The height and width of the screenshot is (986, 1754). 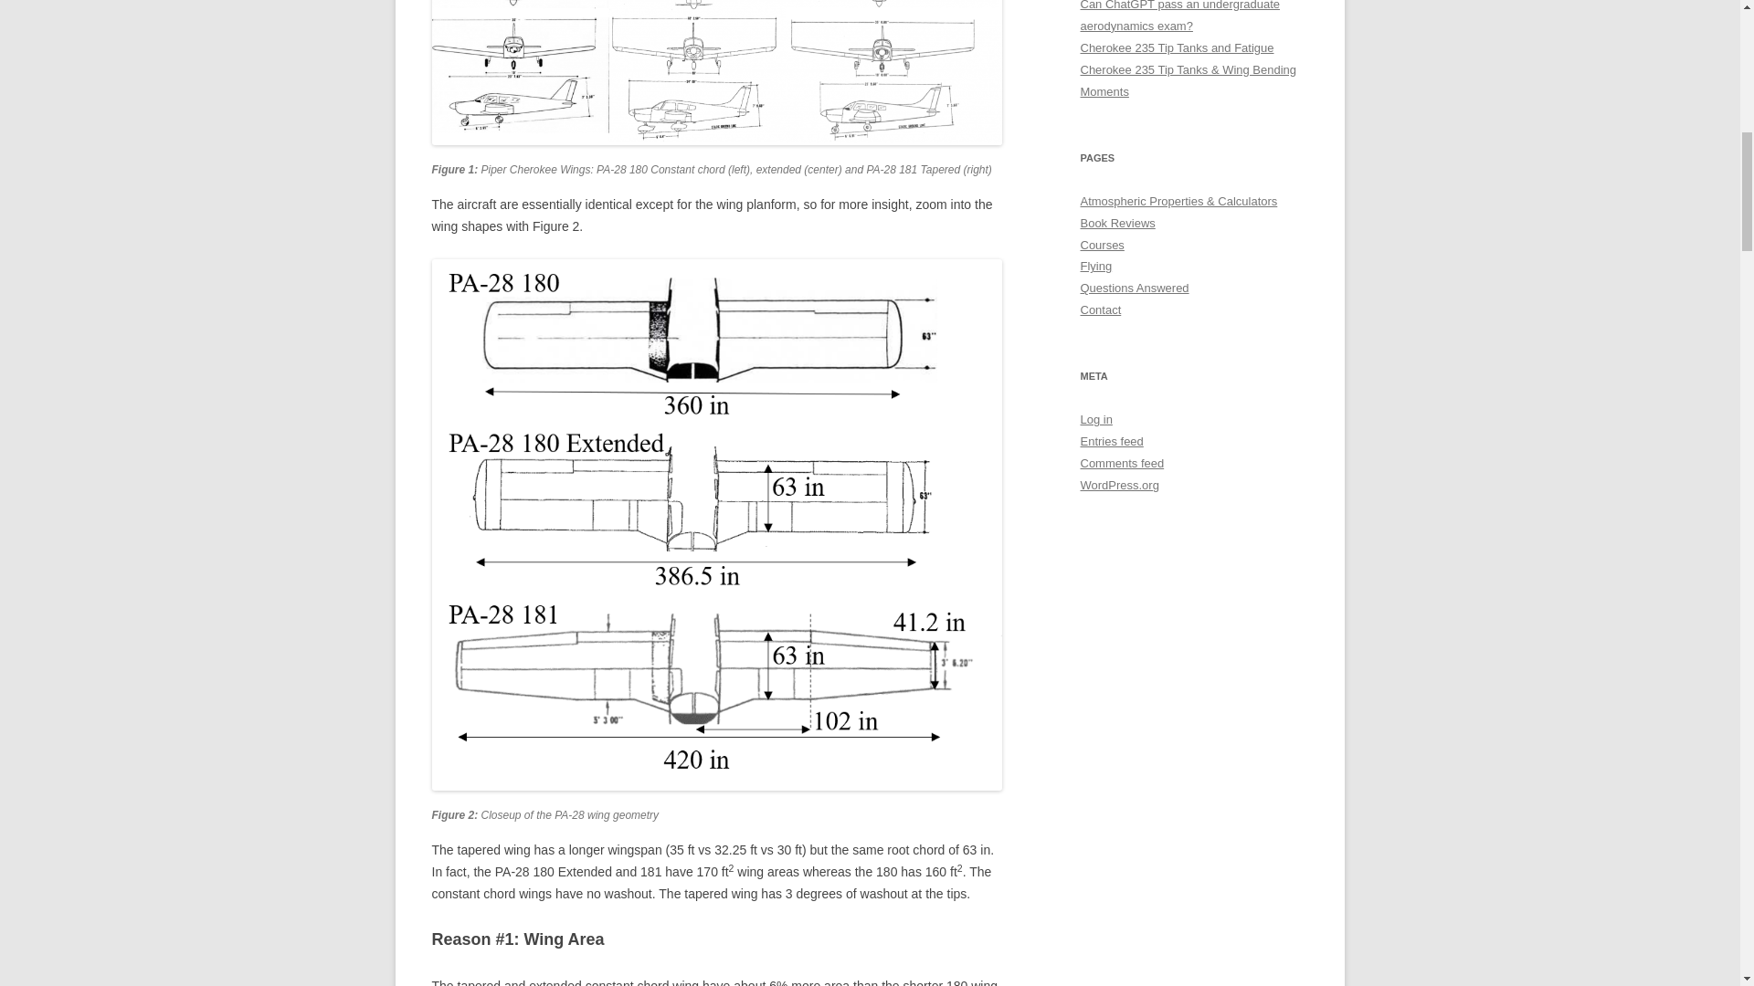 I want to click on Can ChatGPT pass an undergraduate aerodynamics exam?, so click(x=1178, y=16).